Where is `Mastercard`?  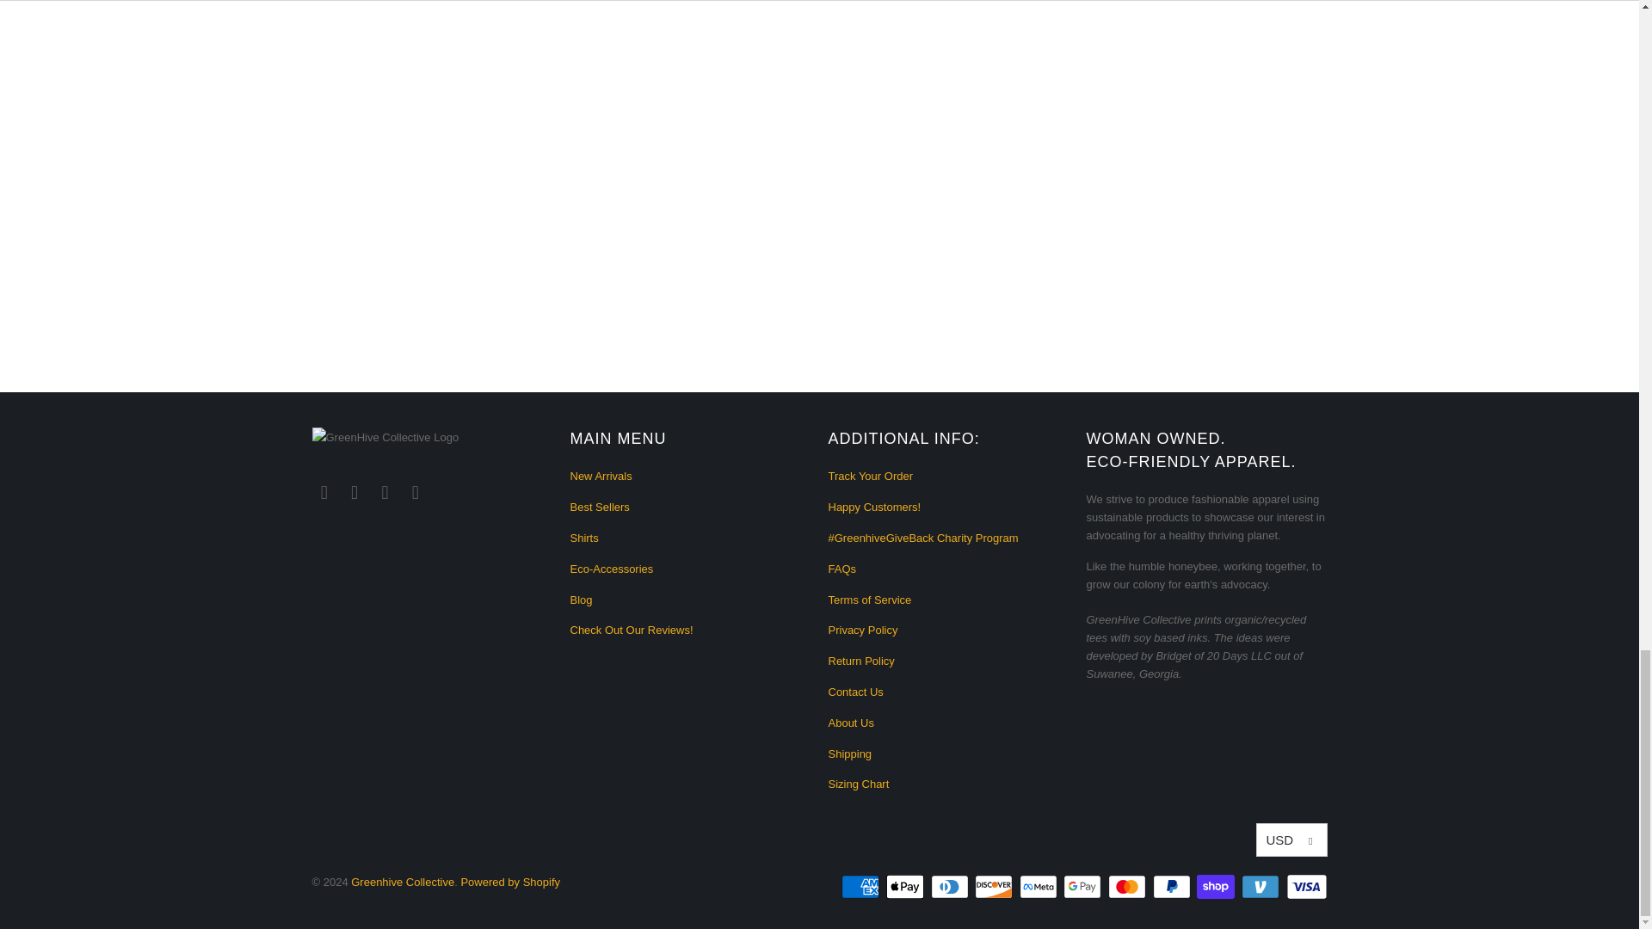 Mastercard is located at coordinates (1129, 887).